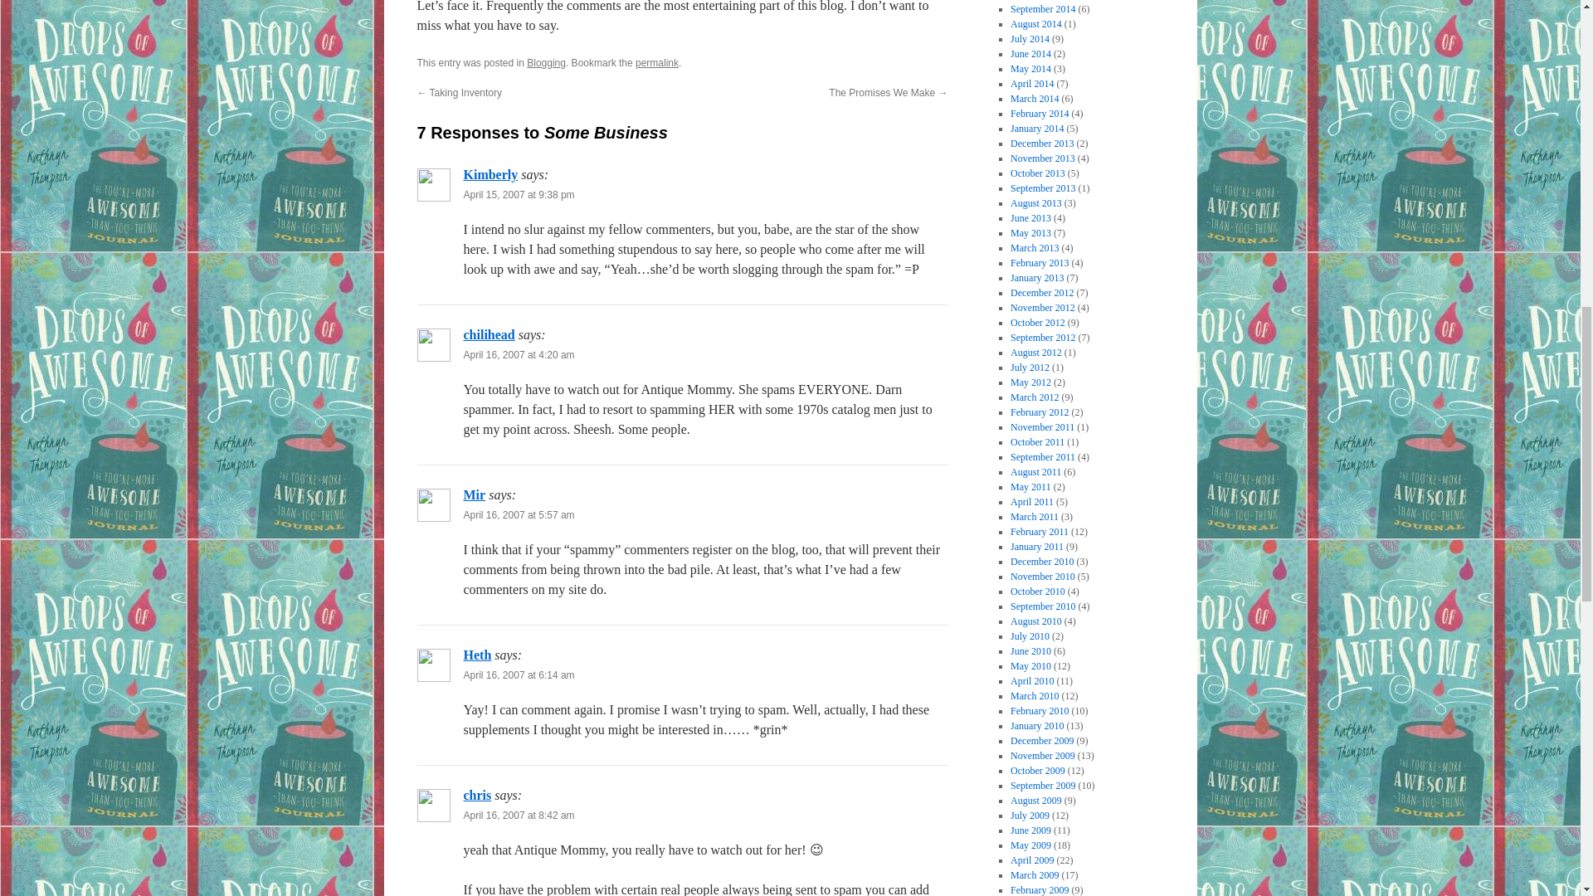 This screenshot has width=1593, height=896. What do you see at coordinates (546, 63) in the screenshot?
I see `Blogging` at bounding box center [546, 63].